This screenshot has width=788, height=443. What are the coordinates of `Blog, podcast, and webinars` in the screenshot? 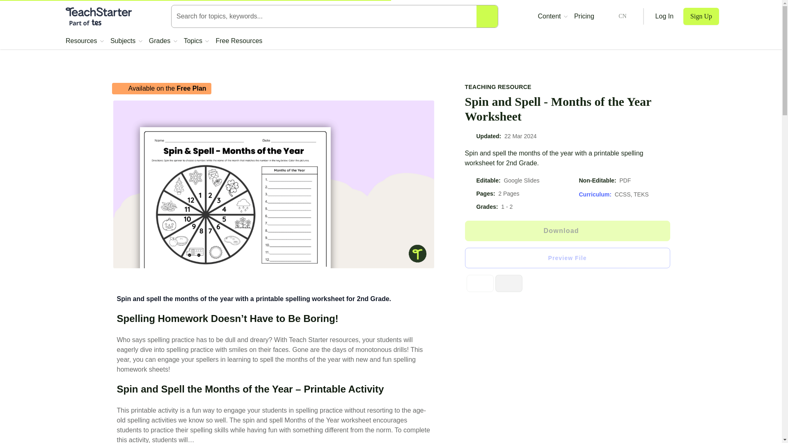 It's located at (552, 16).